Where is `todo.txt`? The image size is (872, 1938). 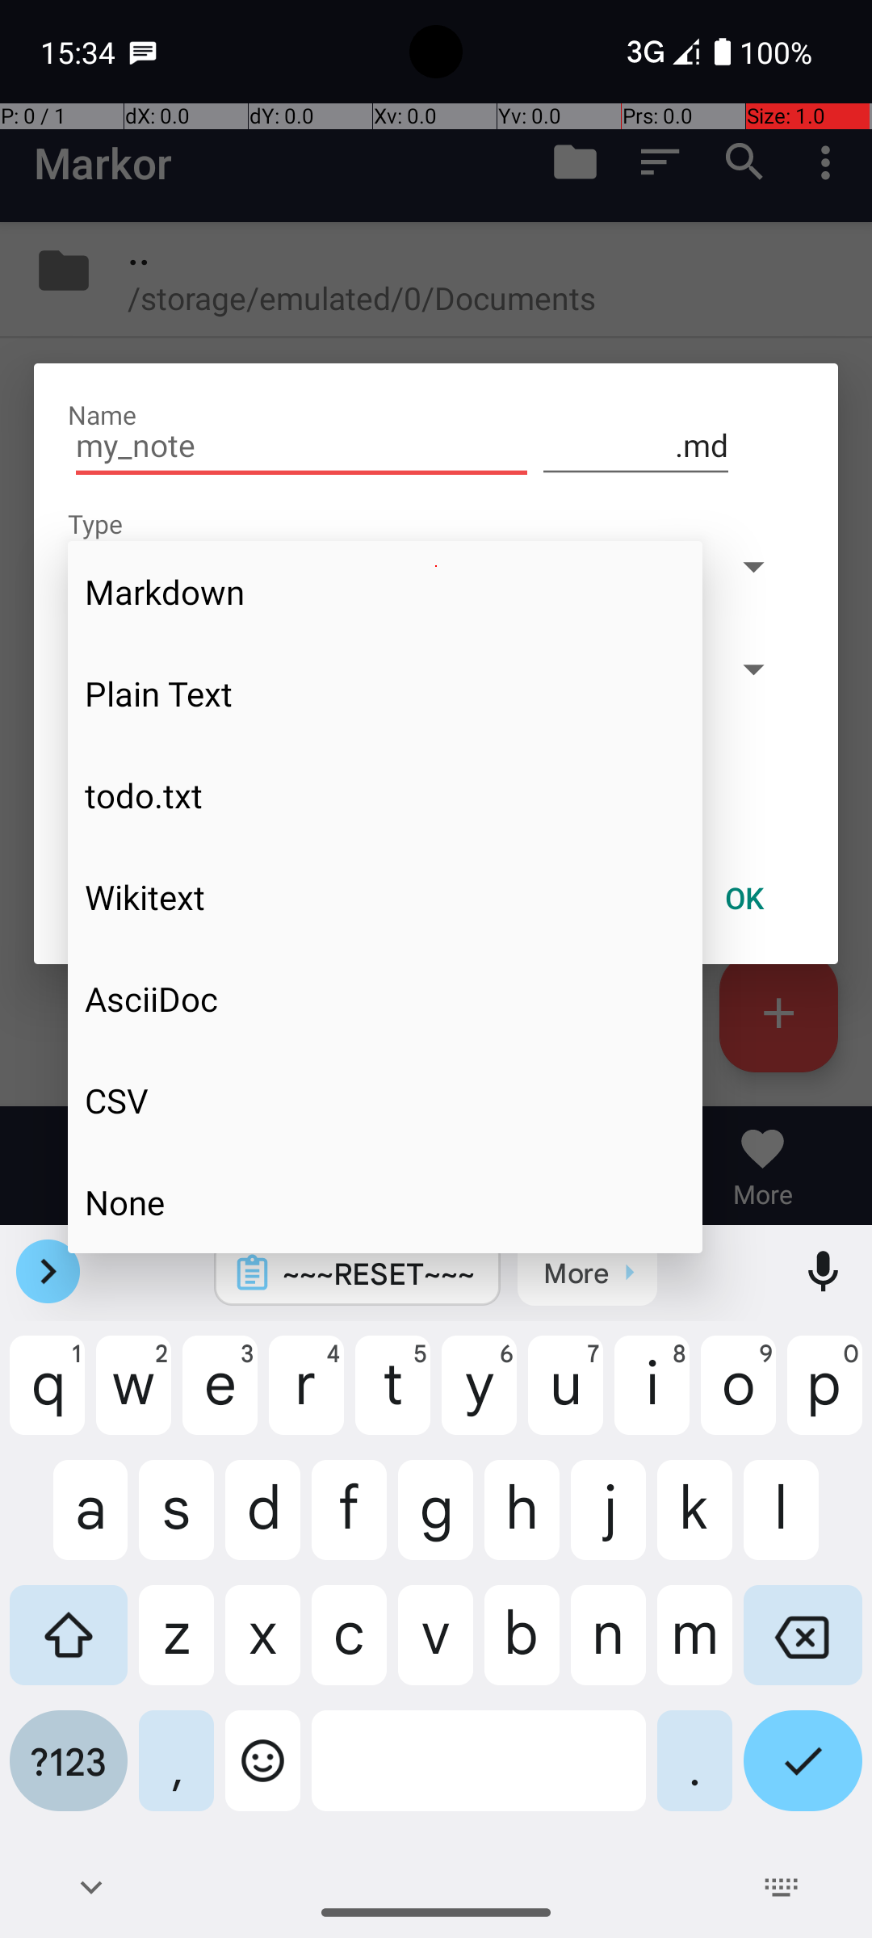
todo.txt is located at coordinates (385, 795).